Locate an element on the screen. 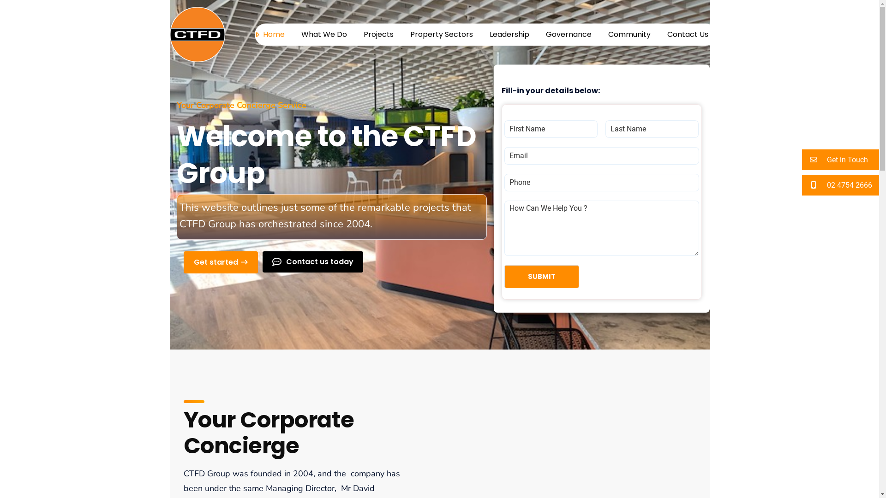 The image size is (886, 498). SUBMIT is located at coordinates (552, 420).